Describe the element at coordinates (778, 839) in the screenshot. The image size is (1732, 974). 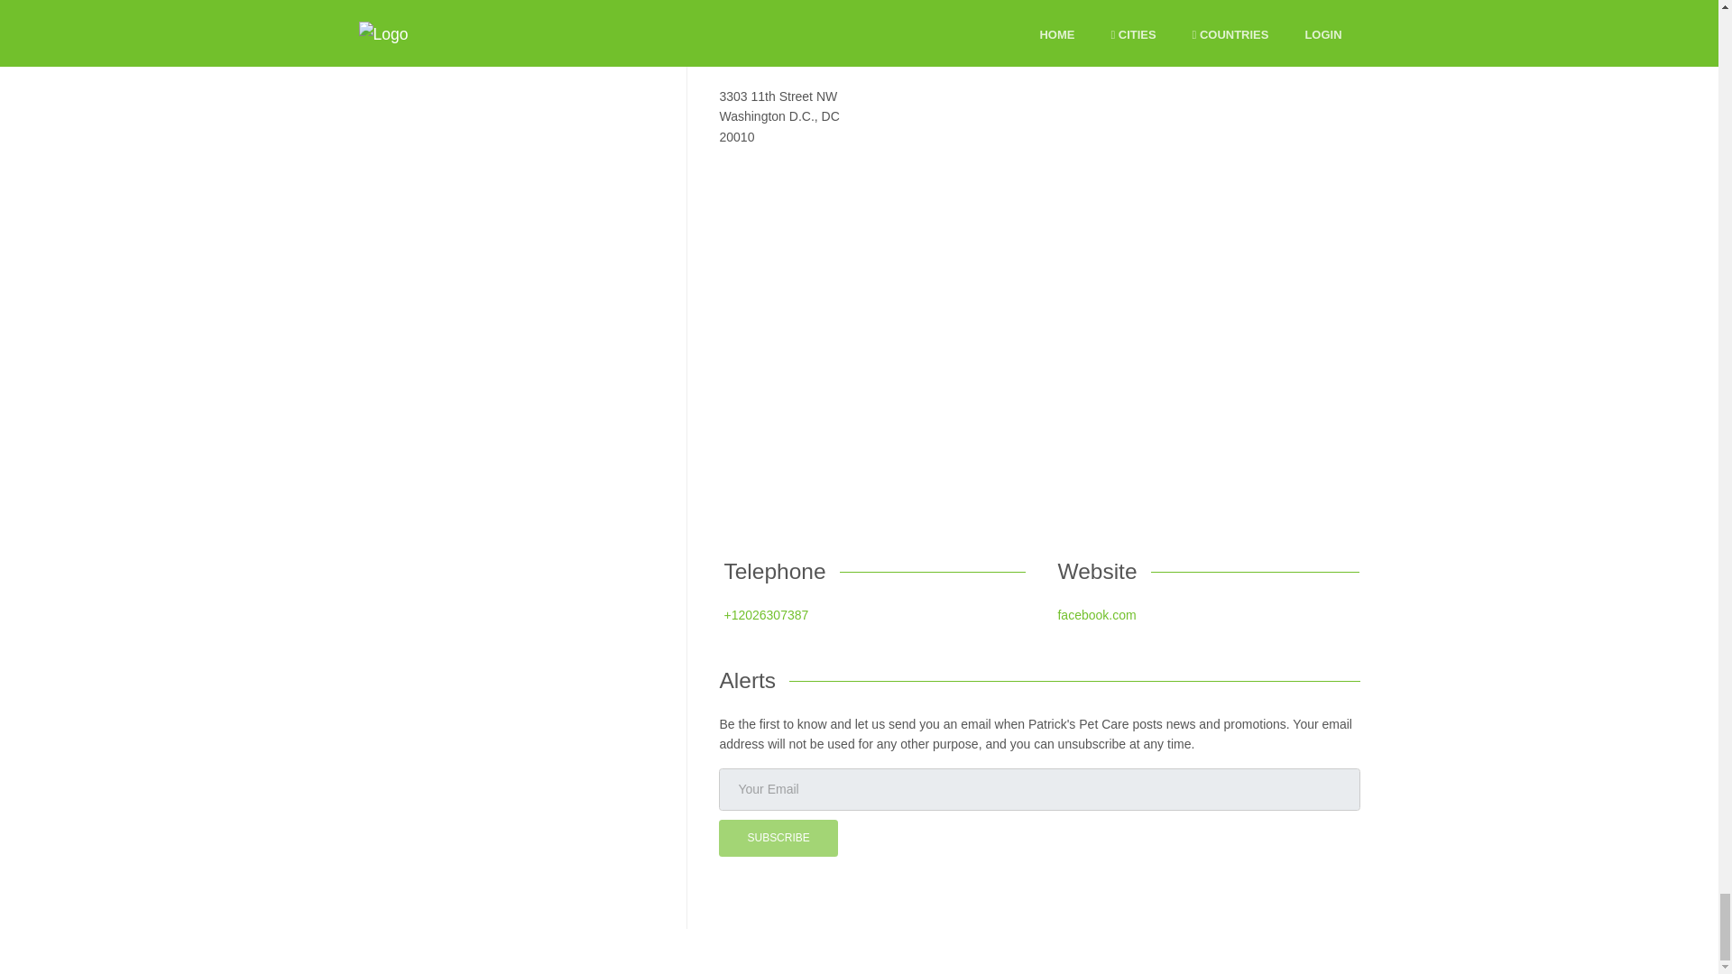
I see `SUBSCRIBE` at that location.